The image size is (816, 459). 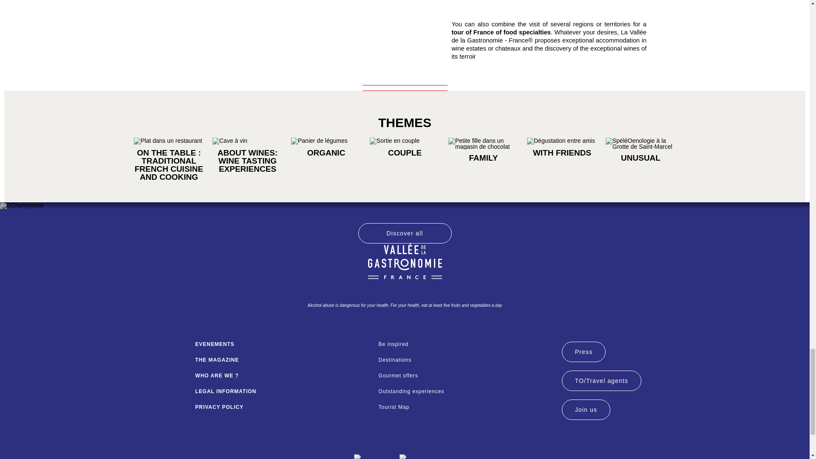 I want to click on ON THE TABLE : TRADITIONAL FRENCH CUISINE AND COOKING, so click(x=169, y=164).